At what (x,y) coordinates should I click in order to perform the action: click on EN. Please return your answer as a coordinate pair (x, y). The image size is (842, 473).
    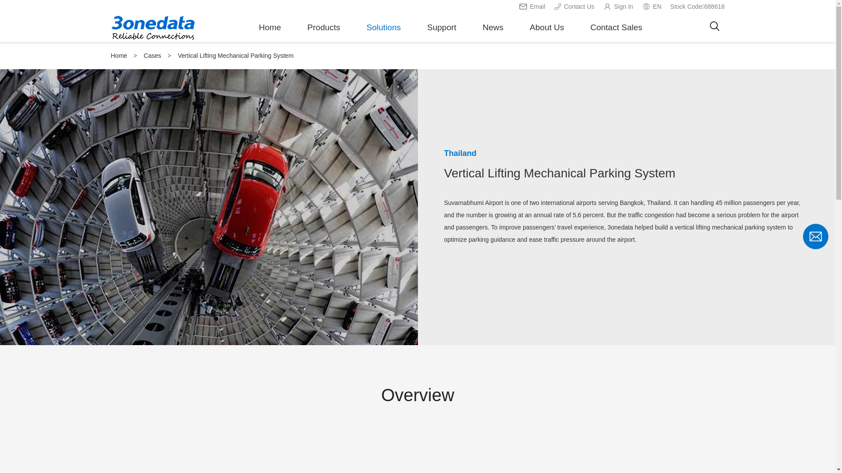
    Looking at the image, I should click on (652, 7).